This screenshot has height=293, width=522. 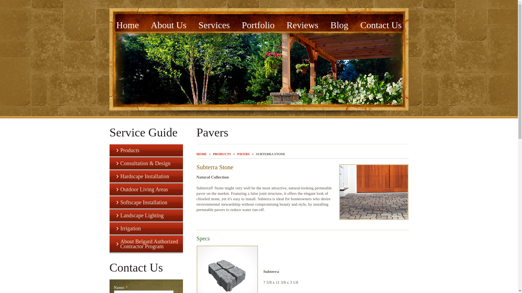 What do you see at coordinates (244, 154) in the screenshot?
I see `PAVERS` at bounding box center [244, 154].